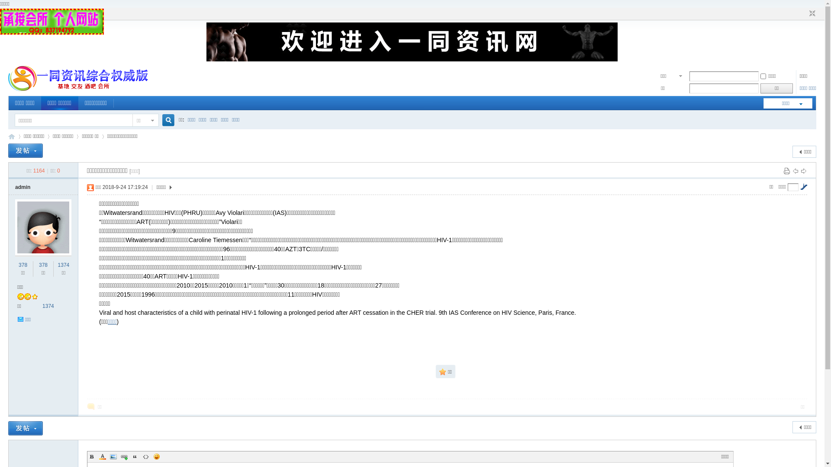 The image size is (831, 467). I want to click on 378, so click(23, 265).